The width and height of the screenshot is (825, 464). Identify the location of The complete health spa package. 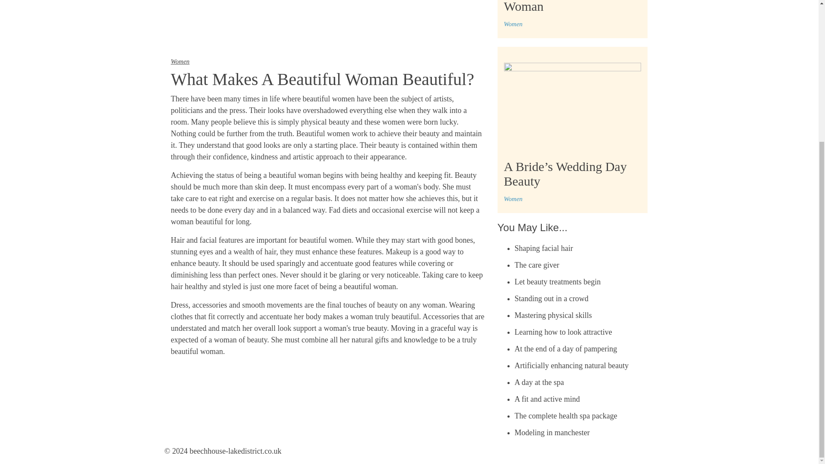
(566, 416).